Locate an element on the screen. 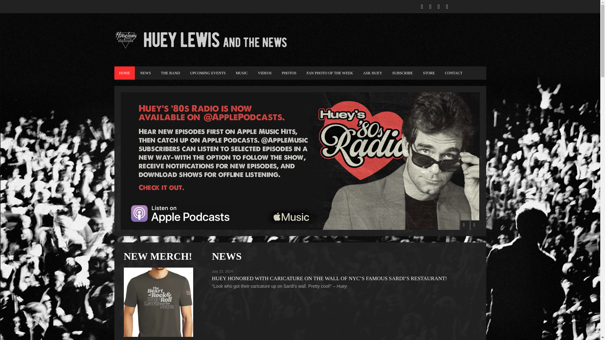  NEWS is located at coordinates (146, 73).